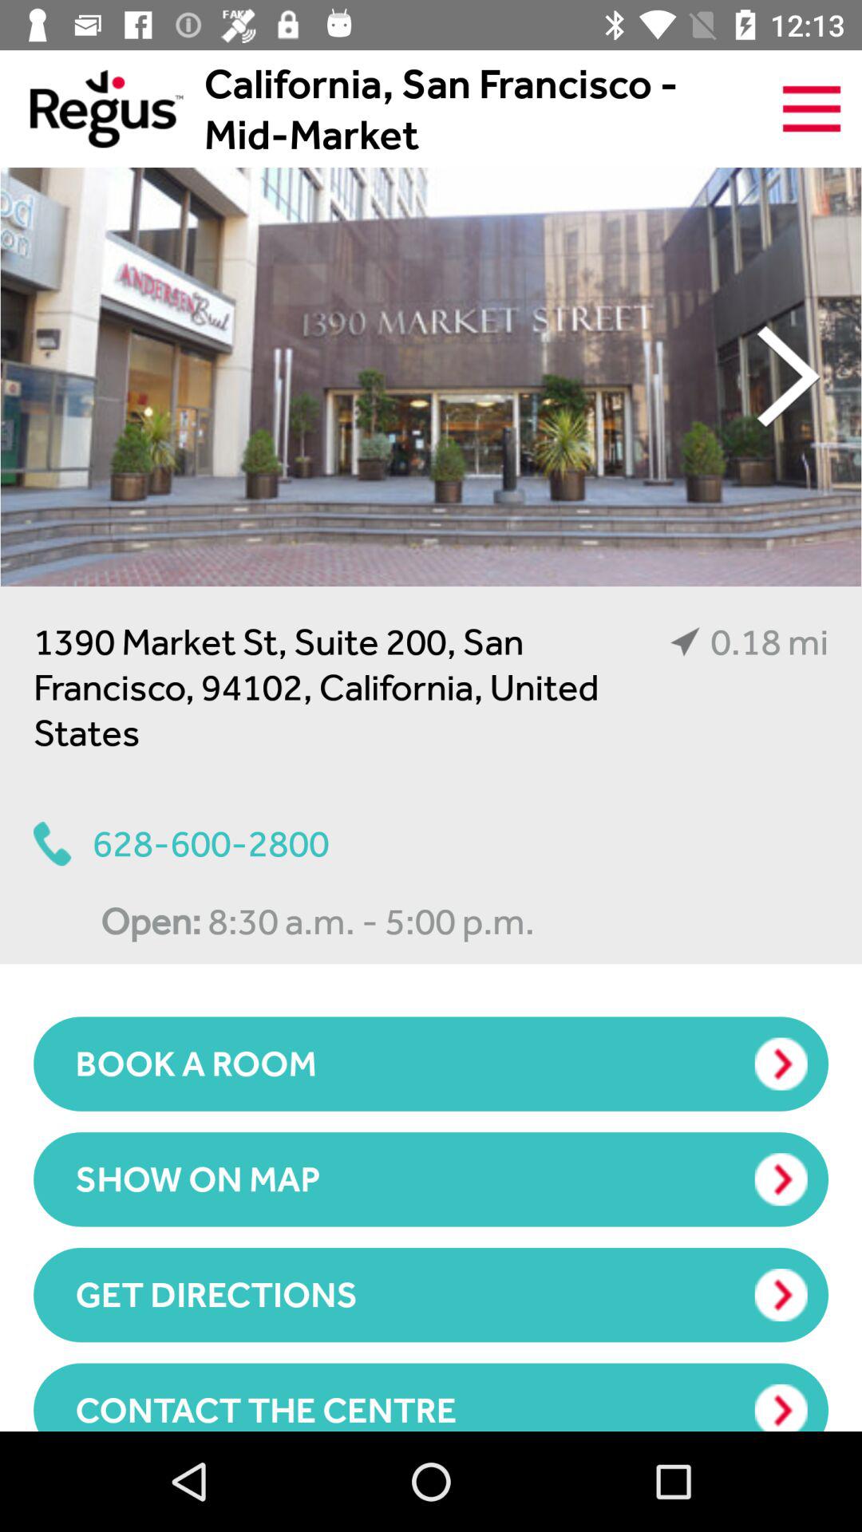 Image resolution: width=862 pixels, height=1532 pixels. What do you see at coordinates (431, 377) in the screenshot?
I see `press the item above 1390 market st item` at bounding box center [431, 377].